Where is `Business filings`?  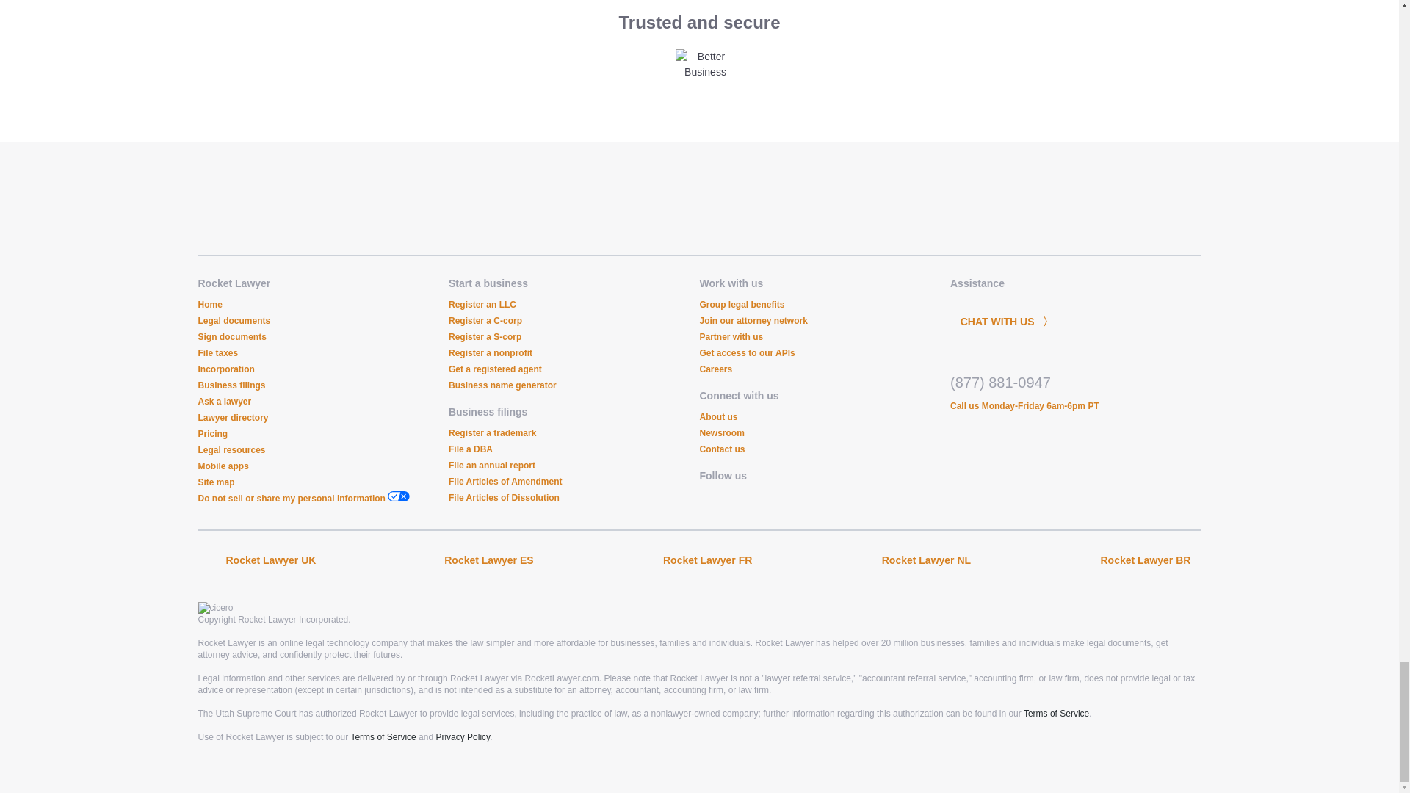 Business filings is located at coordinates (232, 385).